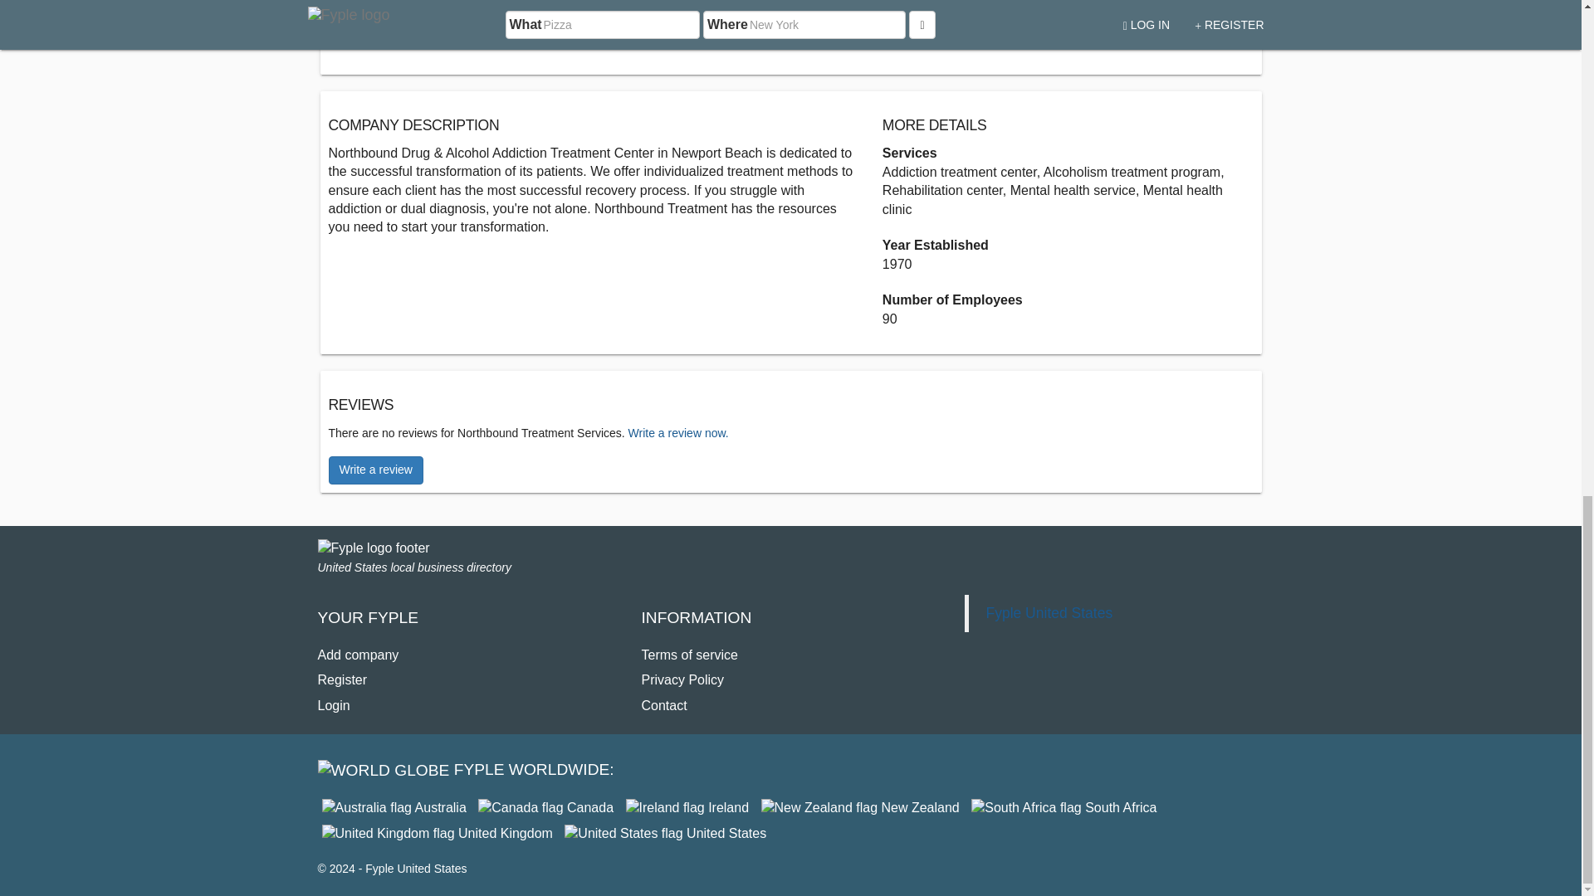  Describe the element at coordinates (358, 655) in the screenshot. I see `Add company` at that location.